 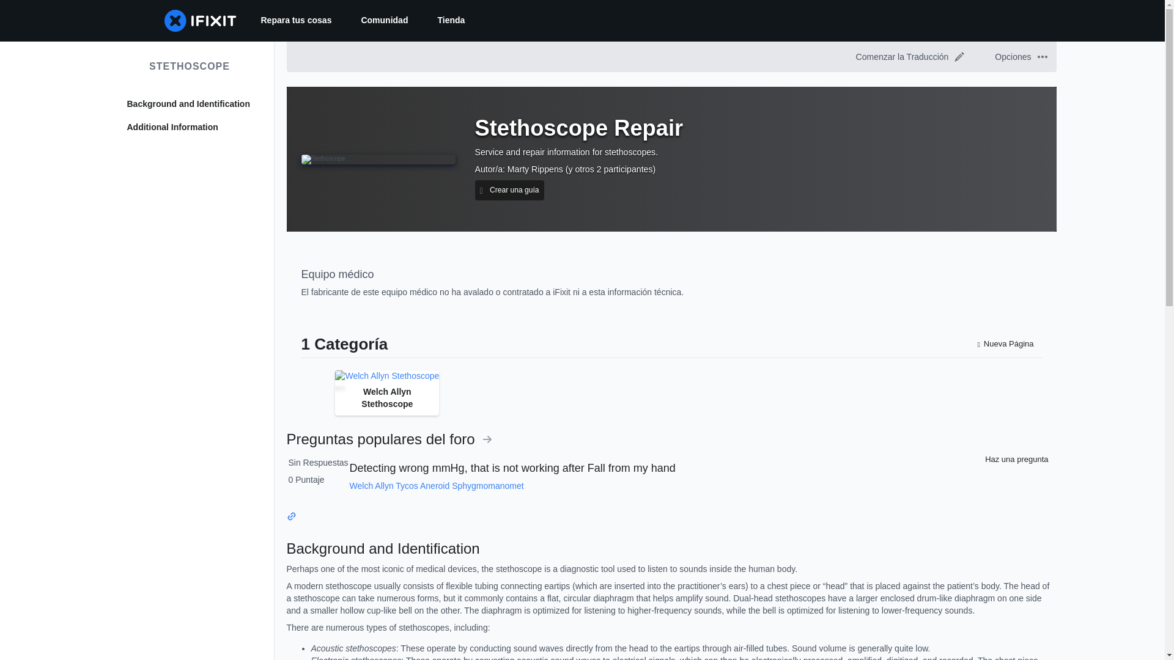 I want to click on Tienda, so click(x=451, y=21).